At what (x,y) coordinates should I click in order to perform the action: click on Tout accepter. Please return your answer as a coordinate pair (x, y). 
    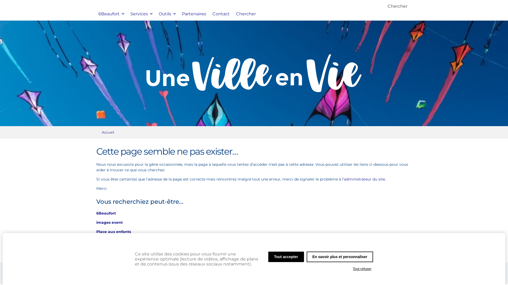
    Looking at the image, I should click on (286, 257).